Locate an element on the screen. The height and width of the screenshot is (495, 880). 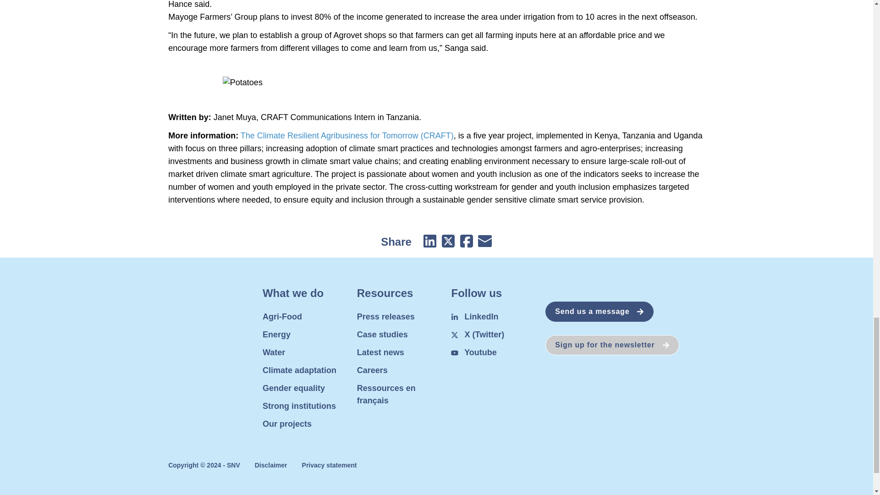
Our projects is located at coordinates (287, 423).